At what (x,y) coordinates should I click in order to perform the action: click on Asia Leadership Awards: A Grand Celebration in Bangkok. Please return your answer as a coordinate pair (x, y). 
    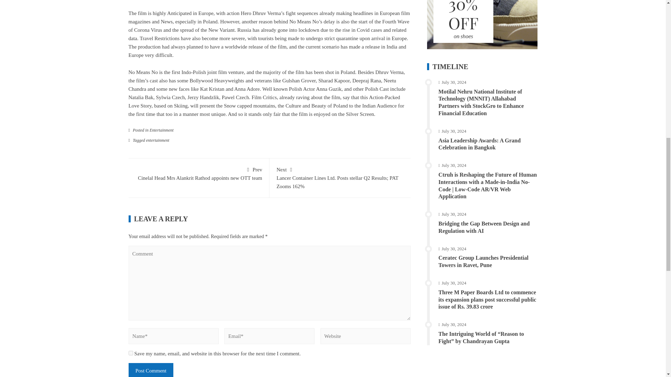
    Looking at the image, I should click on (479, 144).